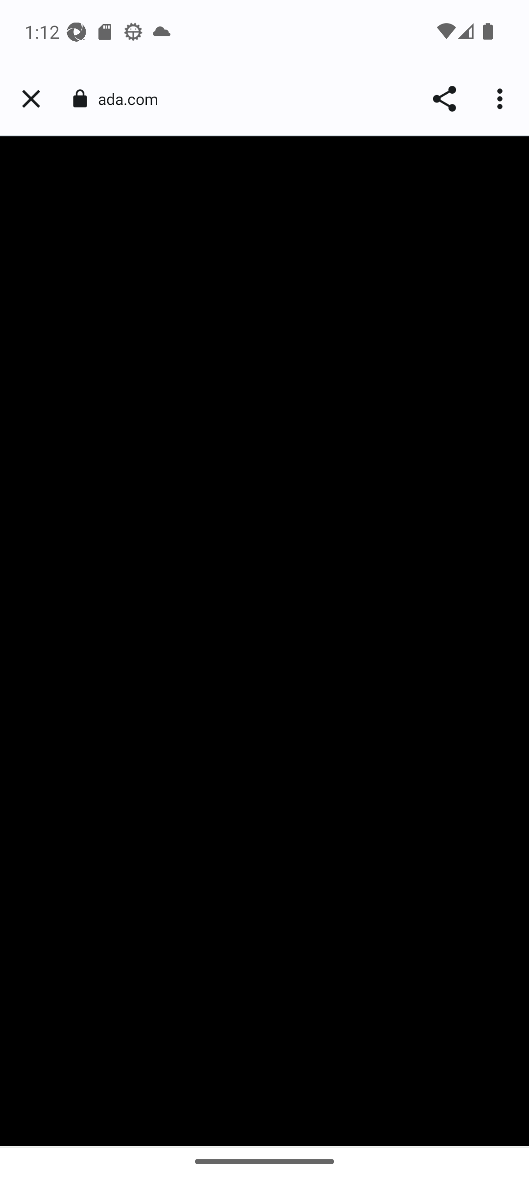  What do you see at coordinates (79, 99) in the screenshot?
I see `Connection is secure` at bounding box center [79, 99].